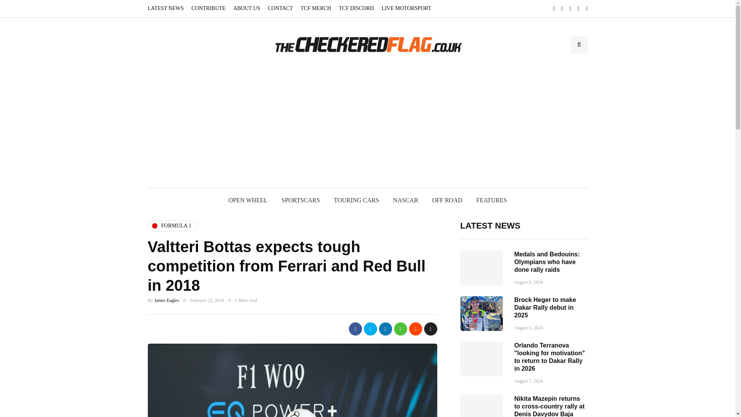 The image size is (741, 417). I want to click on Share on Reddit, so click(415, 329).